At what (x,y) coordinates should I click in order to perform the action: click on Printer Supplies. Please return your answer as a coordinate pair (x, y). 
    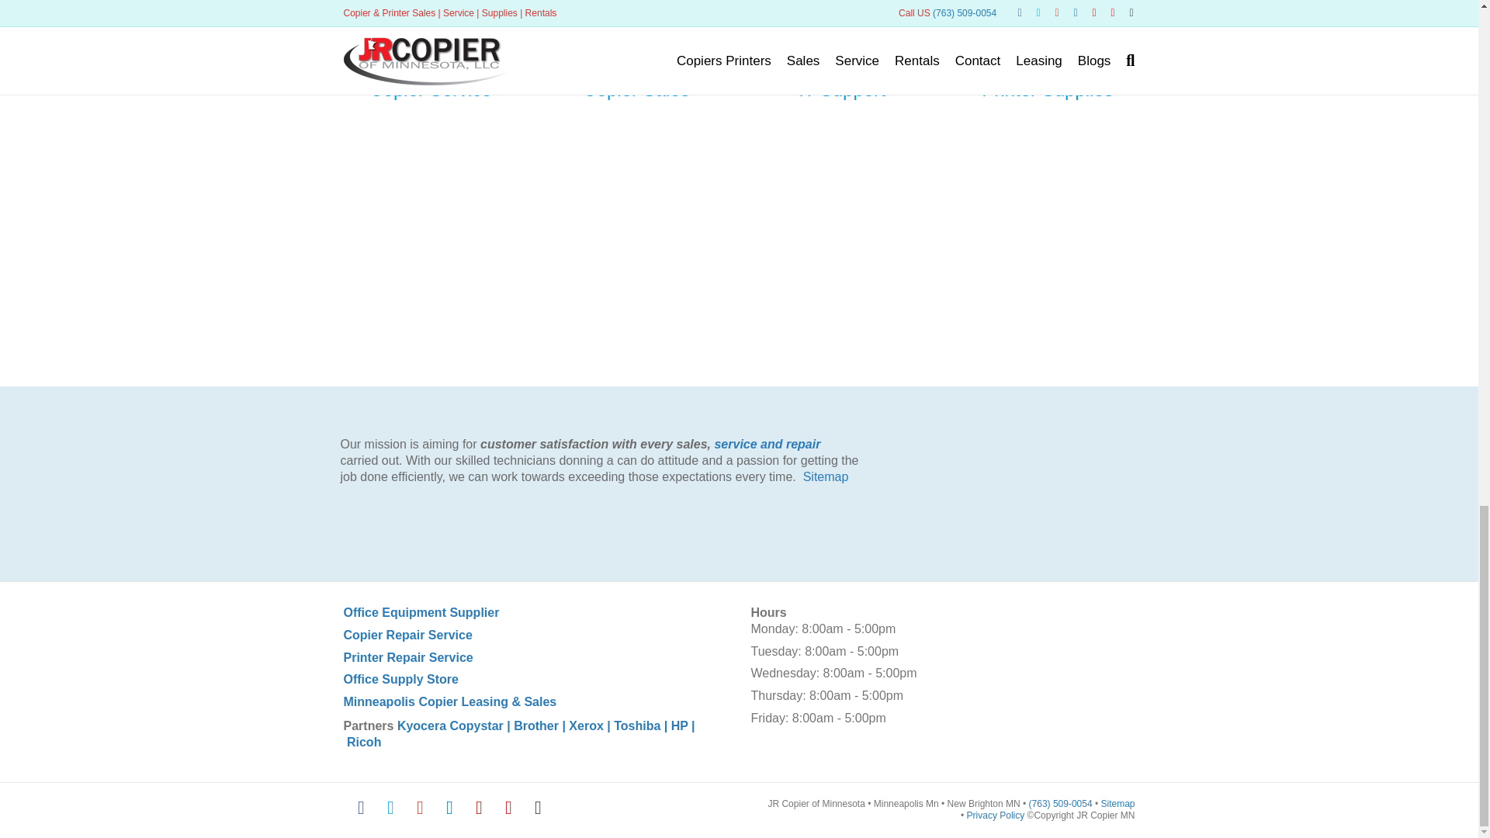
    Looking at the image, I should click on (1048, 88).